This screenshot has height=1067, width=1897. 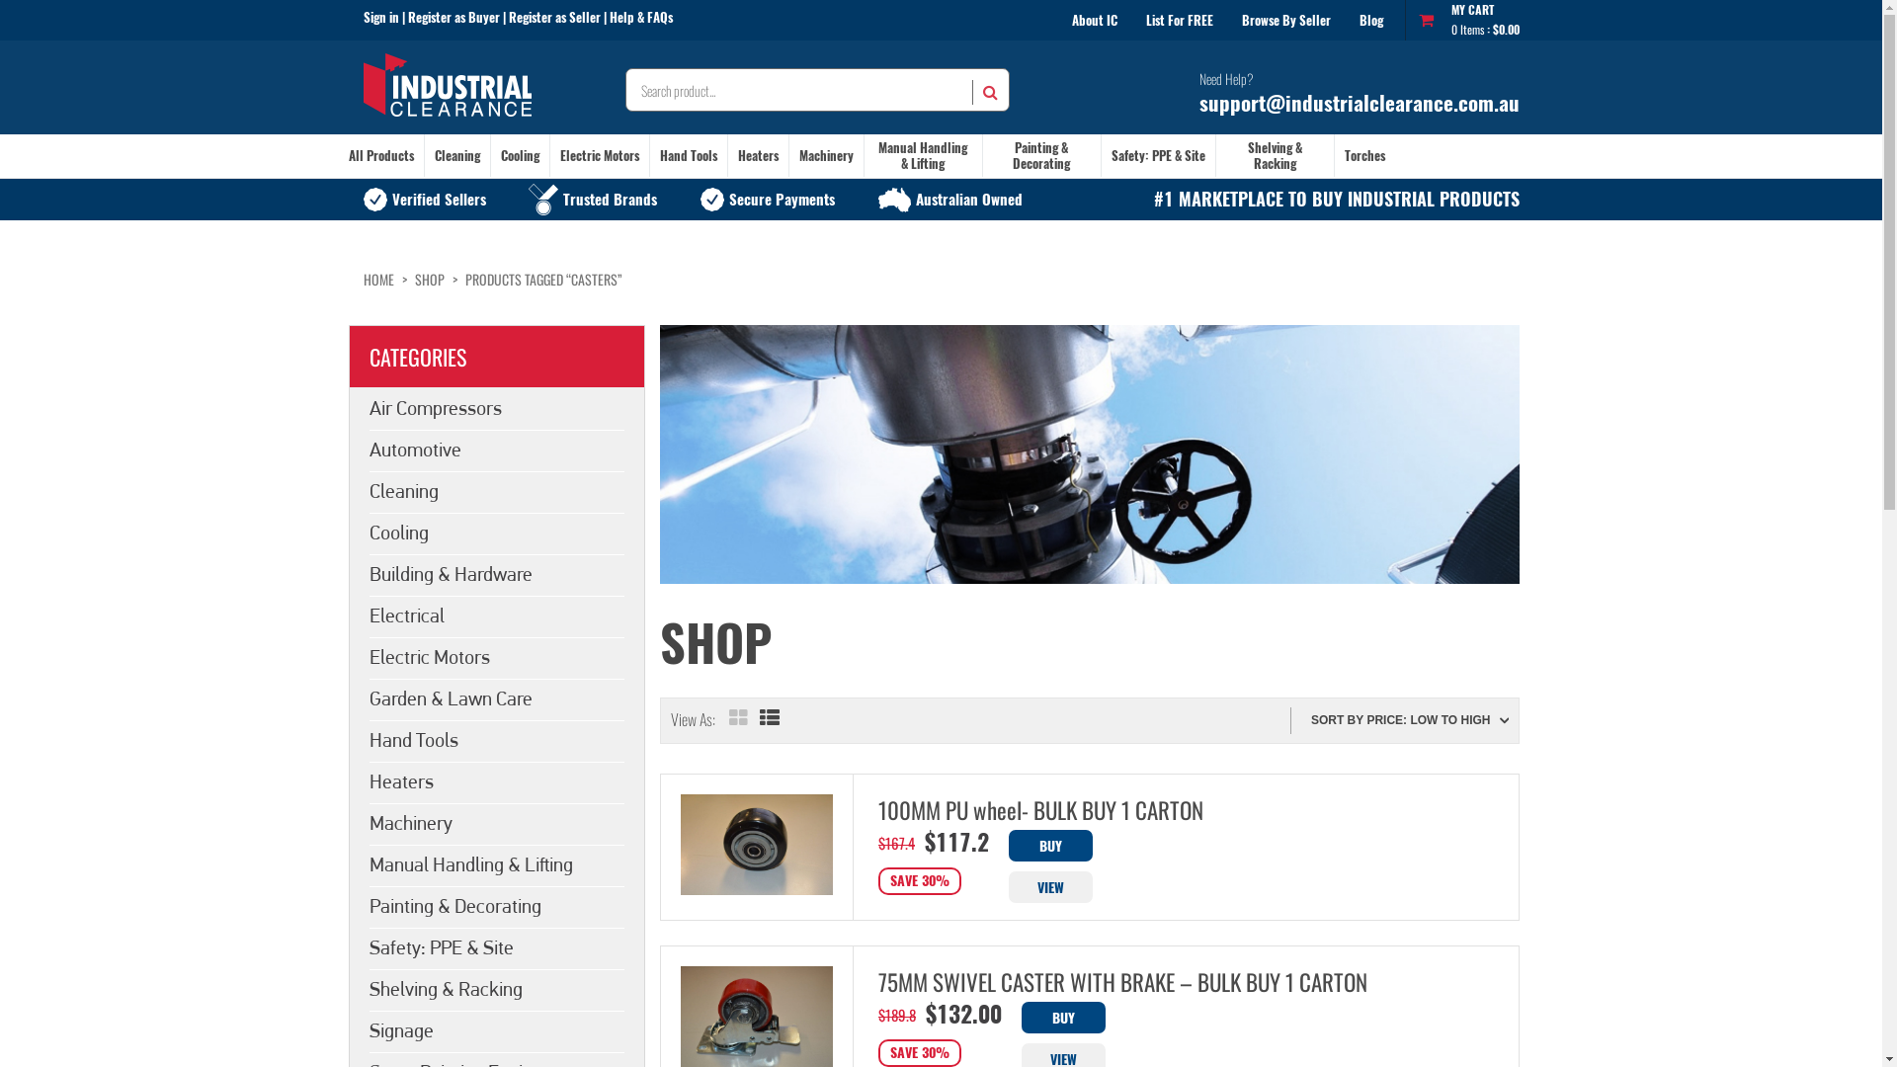 I want to click on Painting & Decorating, so click(x=497, y=906).